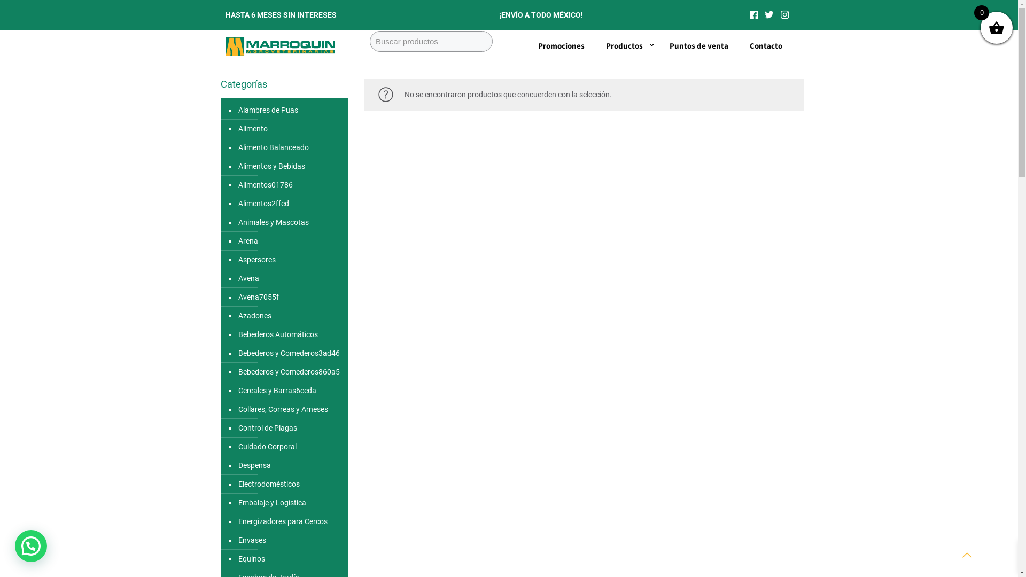 This screenshot has width=1026, height=577. Describe the element at coordinates (765, 46) in the screenshot. I see `Contacto` at that location.